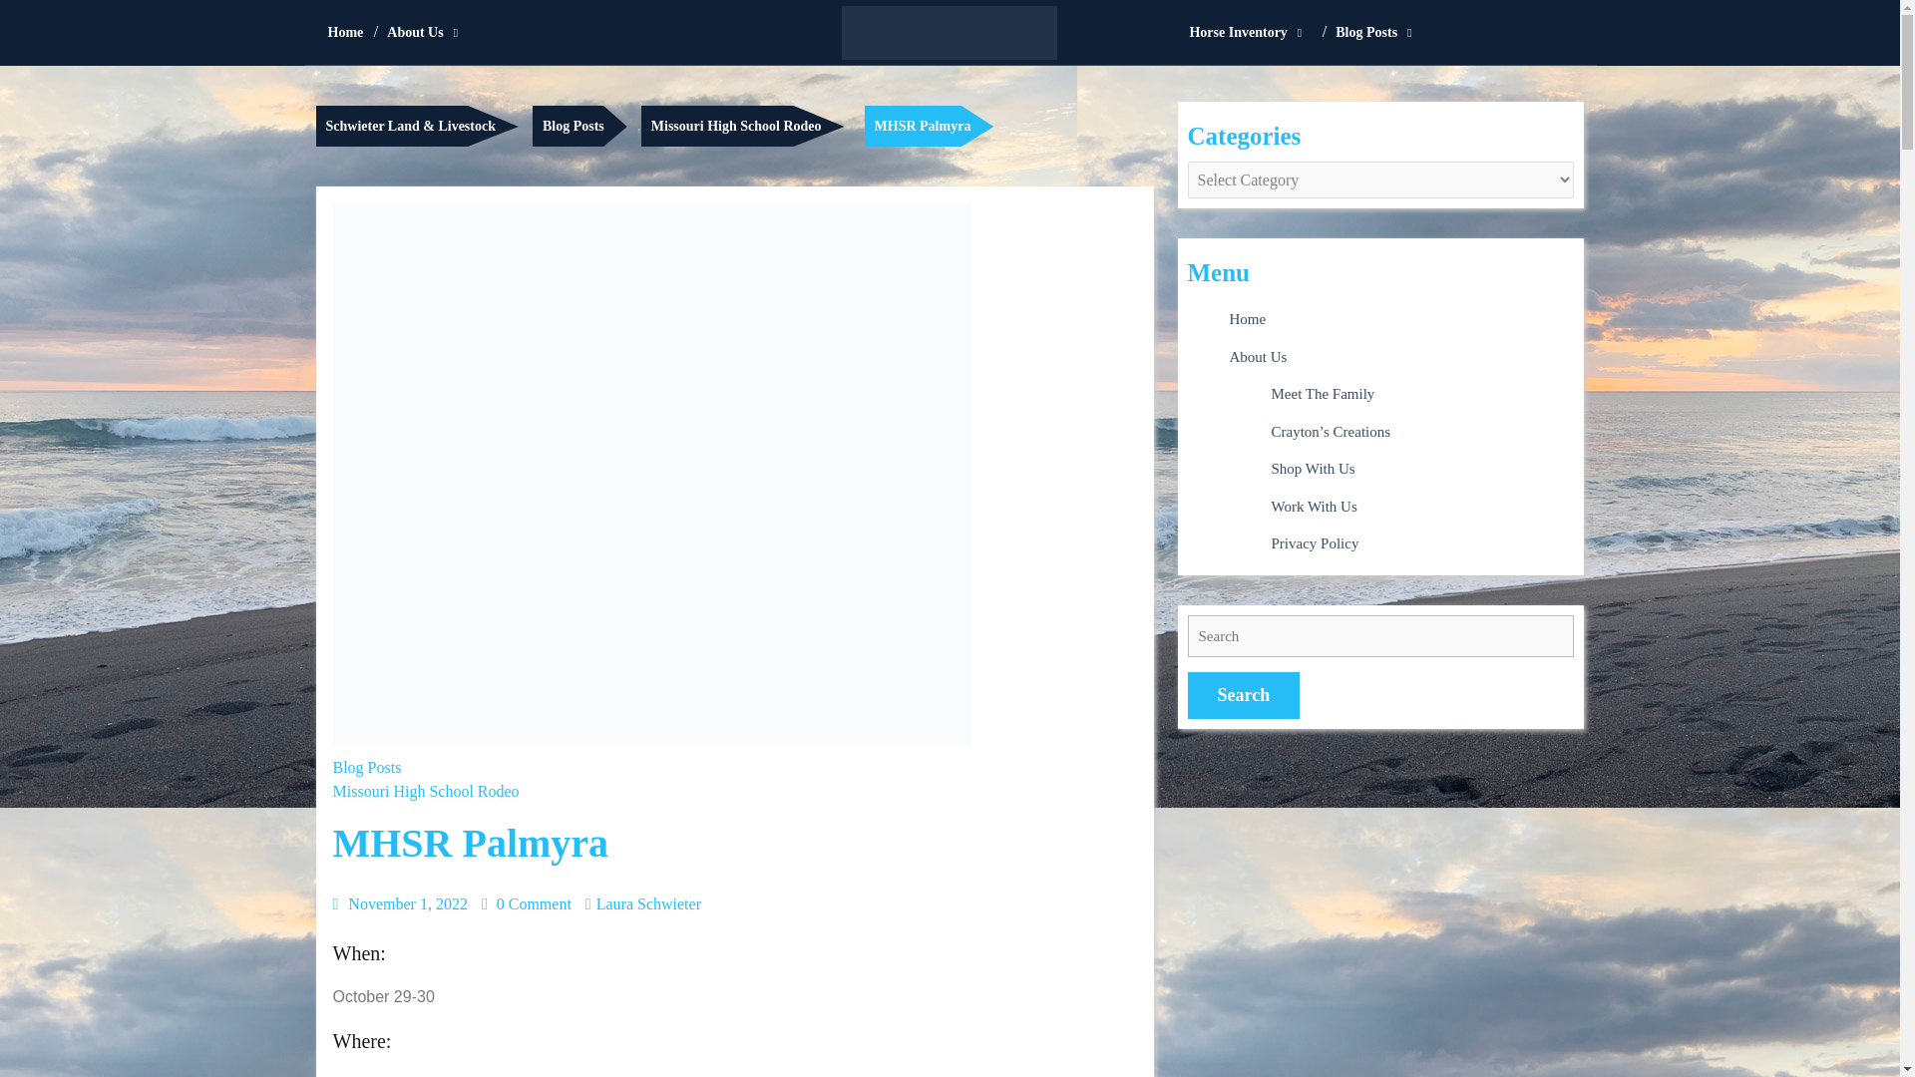 Image resolution: width=1915 pixels, height=1077 pixels. What do you see at coordinates (345, 32) in the screenshot?
I see `Home` at bounding box center [345, 32].